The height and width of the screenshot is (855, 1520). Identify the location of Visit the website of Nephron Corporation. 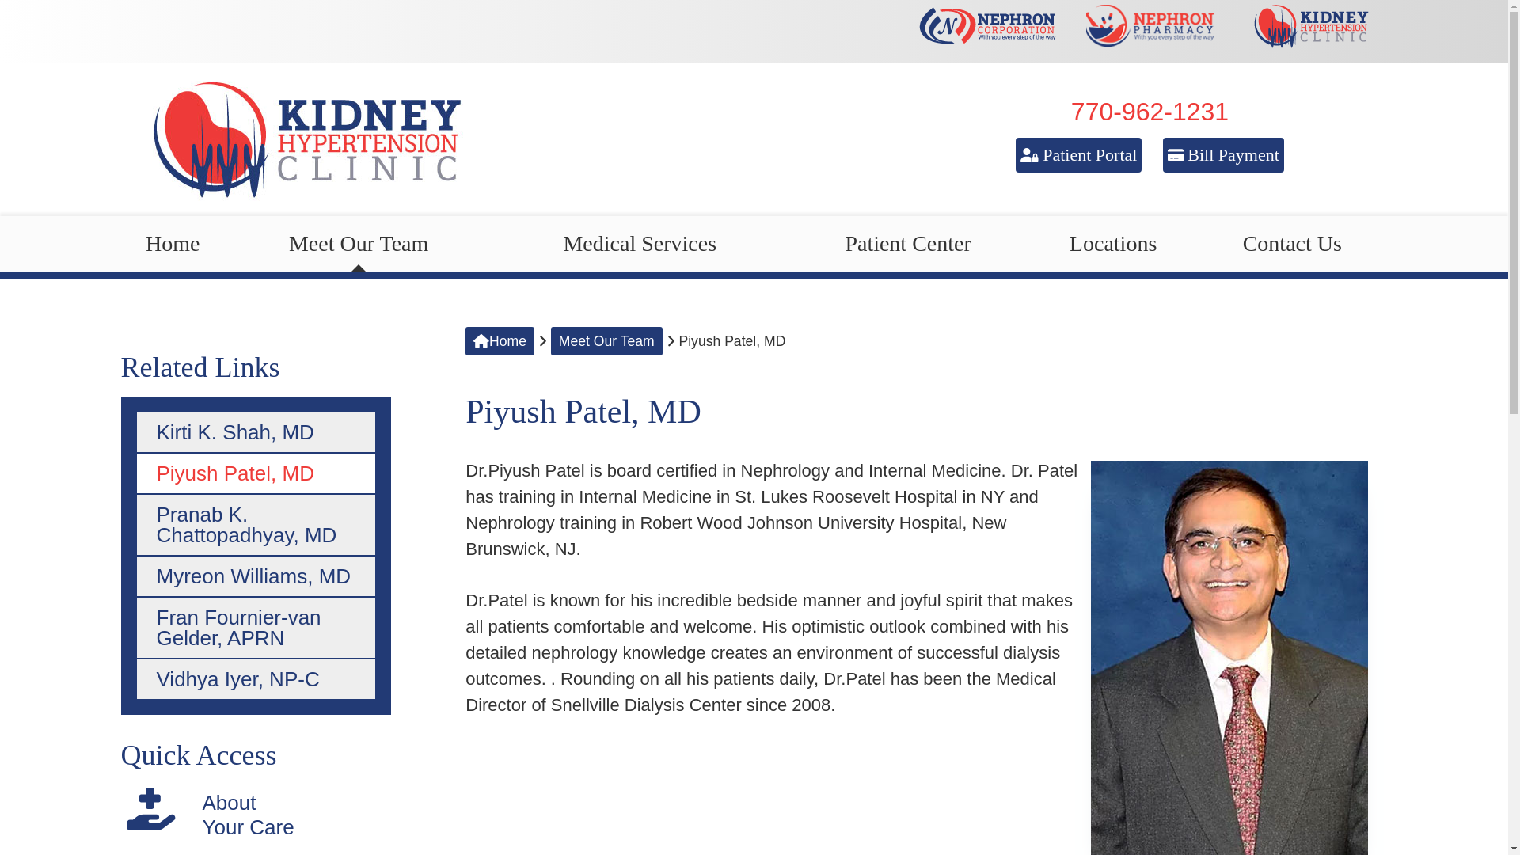
(991, 31).